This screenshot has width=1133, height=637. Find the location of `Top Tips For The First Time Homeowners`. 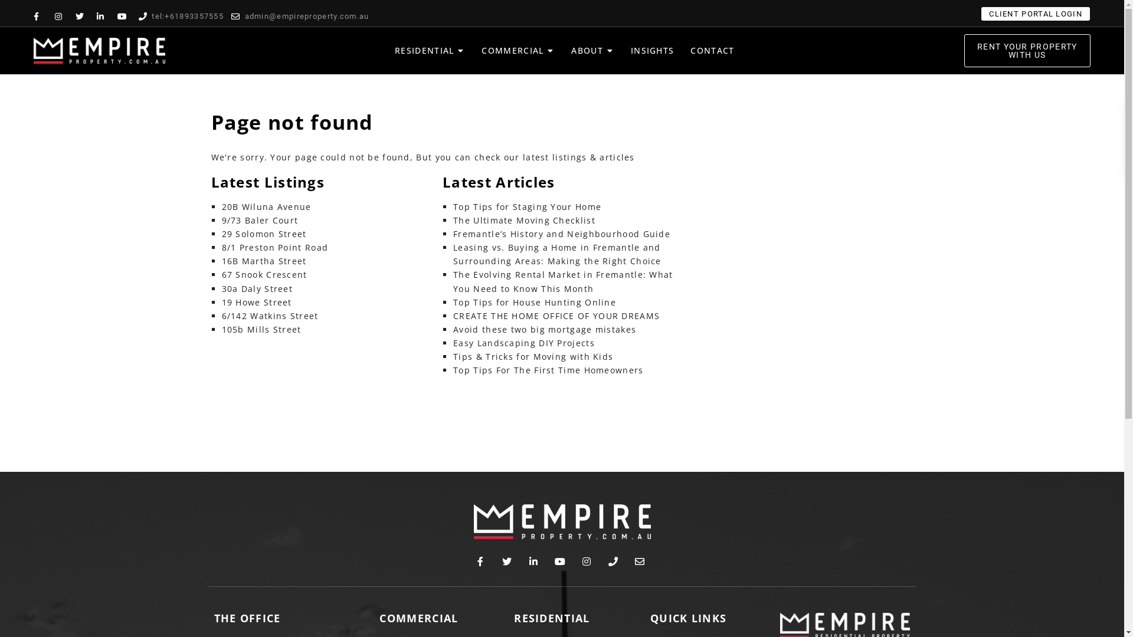

Top Tips For The First Time Homeowners is located at coordinates (548, 370).